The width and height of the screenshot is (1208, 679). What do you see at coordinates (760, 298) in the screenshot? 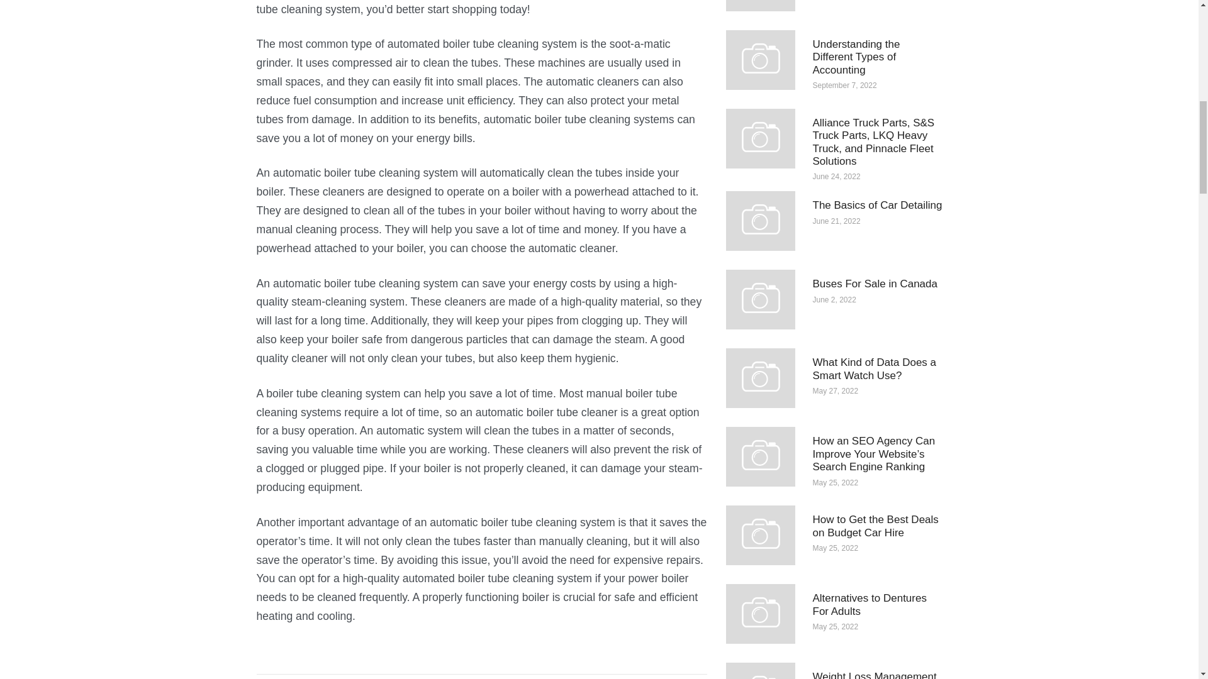
I see `Buses For Sale in Canada` at bounding box center [760, 298].